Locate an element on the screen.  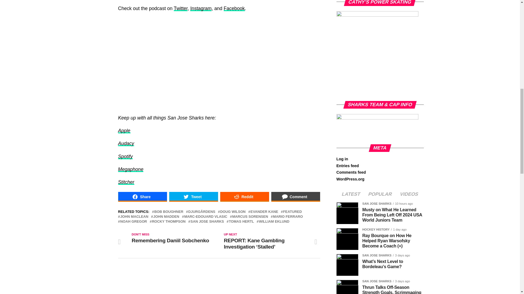
Share on Share is located at coordinates (142, 197).